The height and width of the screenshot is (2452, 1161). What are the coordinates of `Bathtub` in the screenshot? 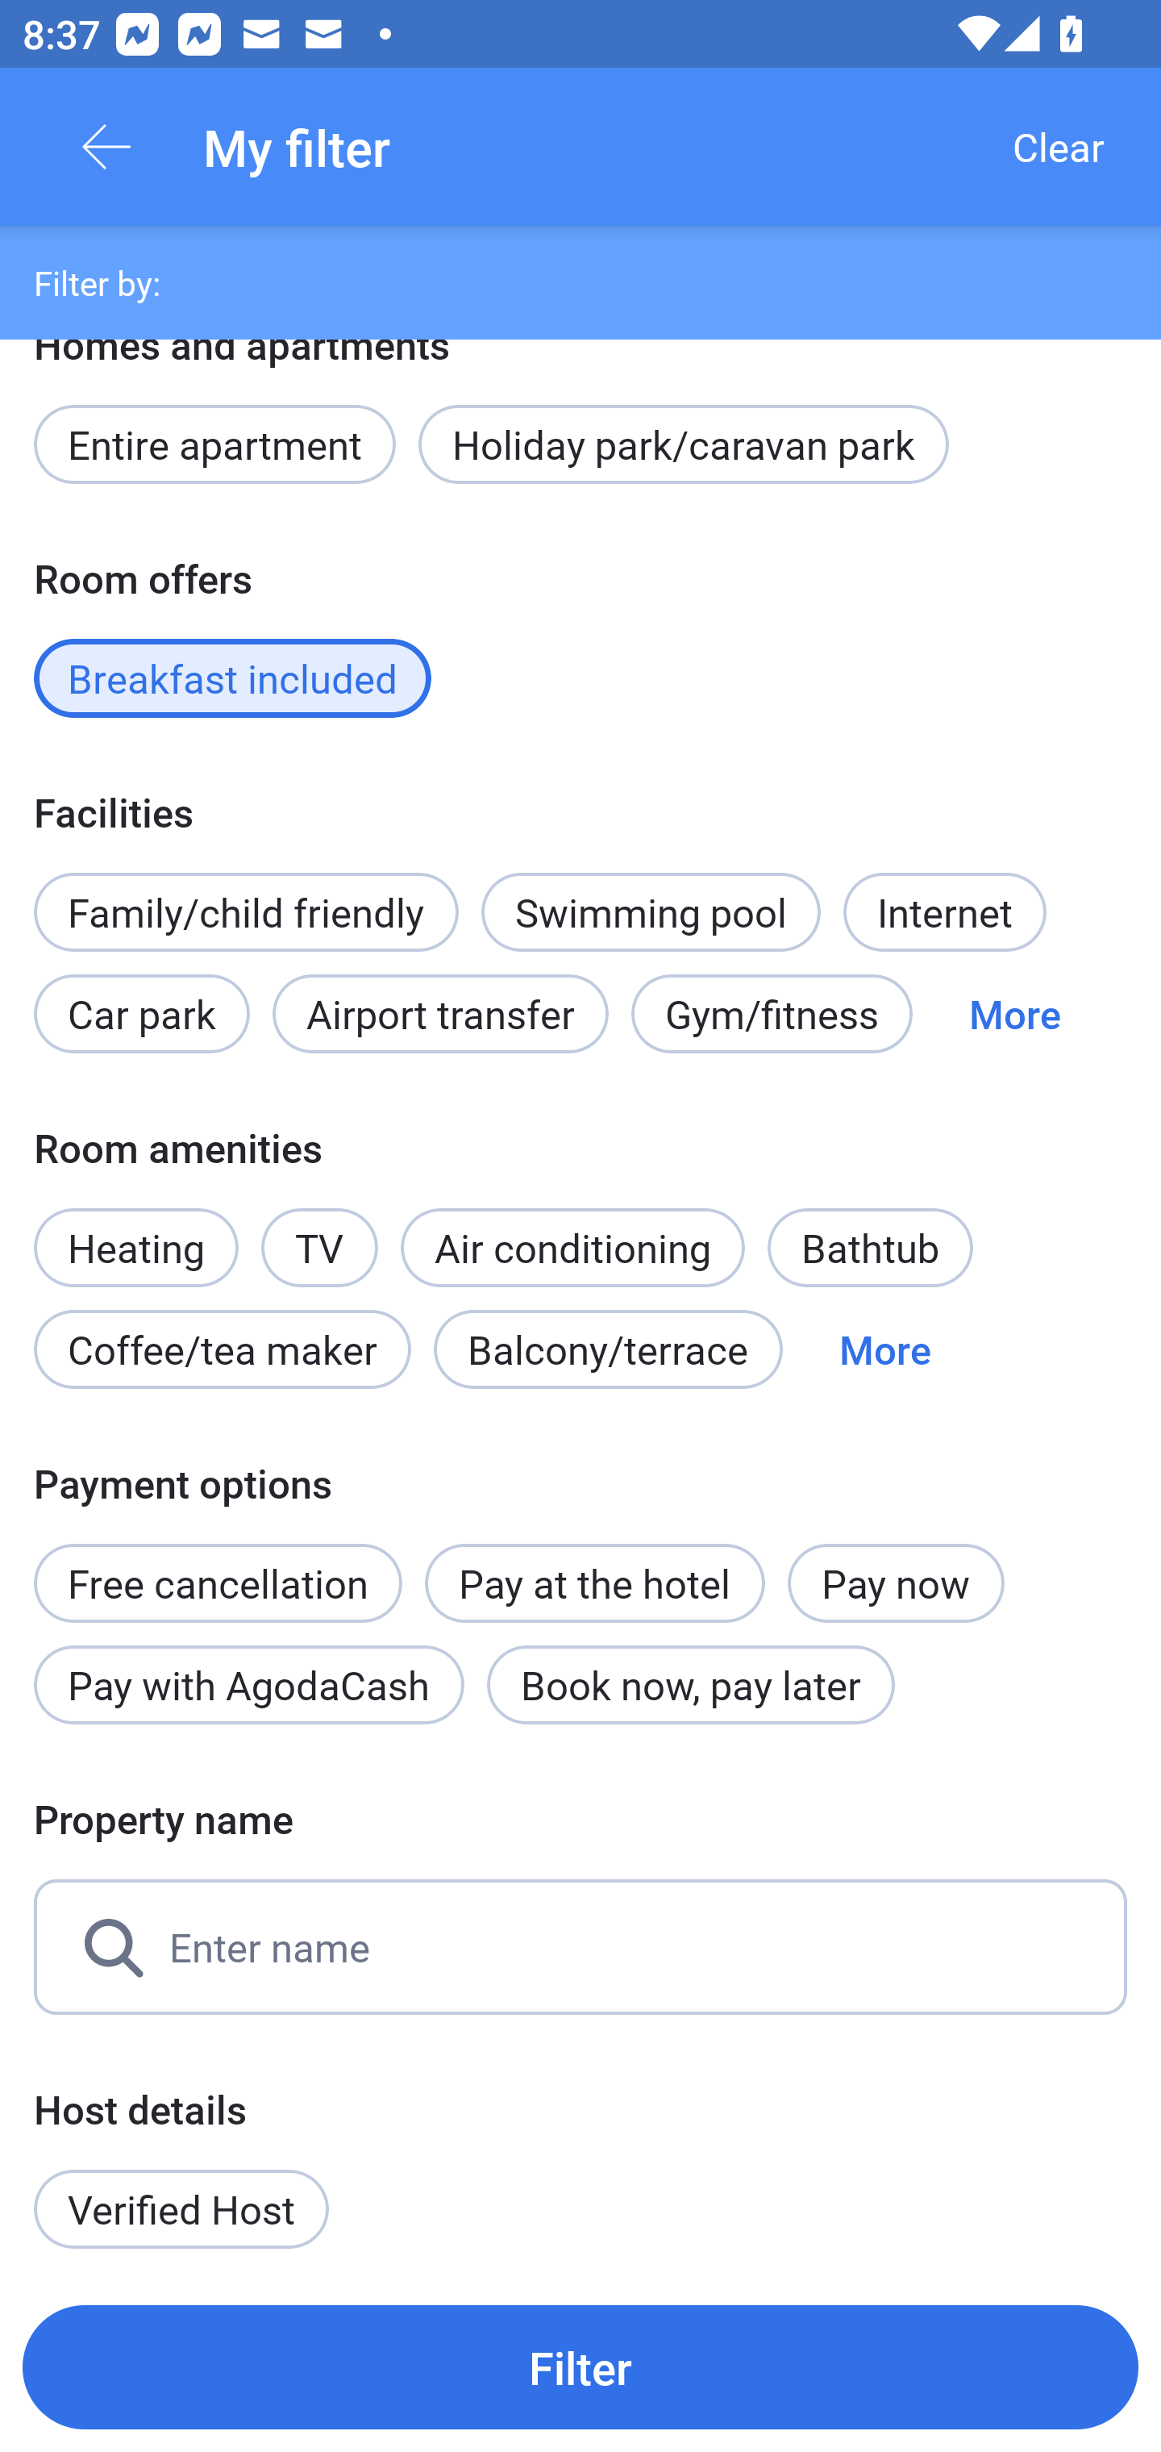 It's located at (869, 1248).